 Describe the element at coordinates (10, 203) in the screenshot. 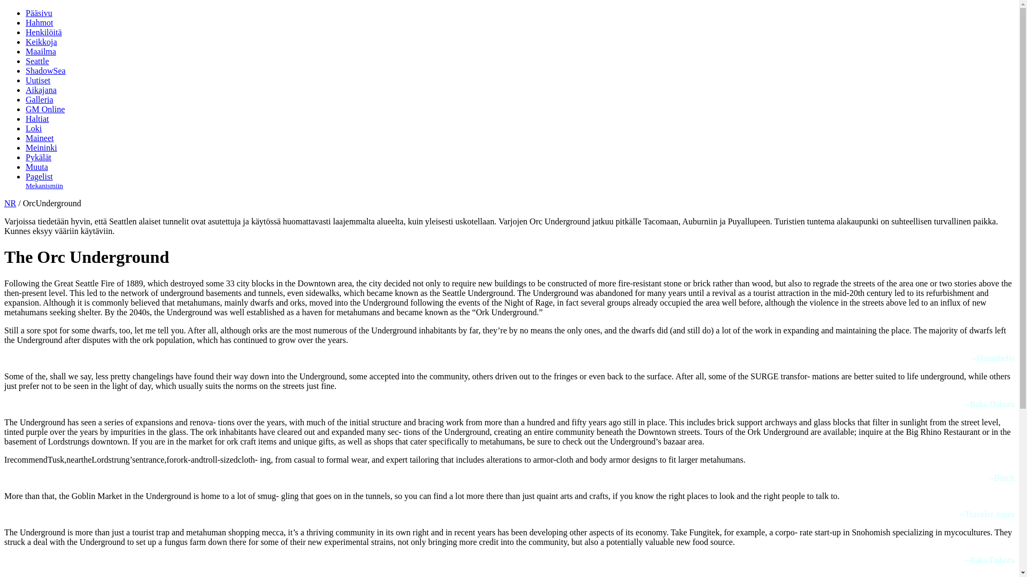

I see `NR` at that location.